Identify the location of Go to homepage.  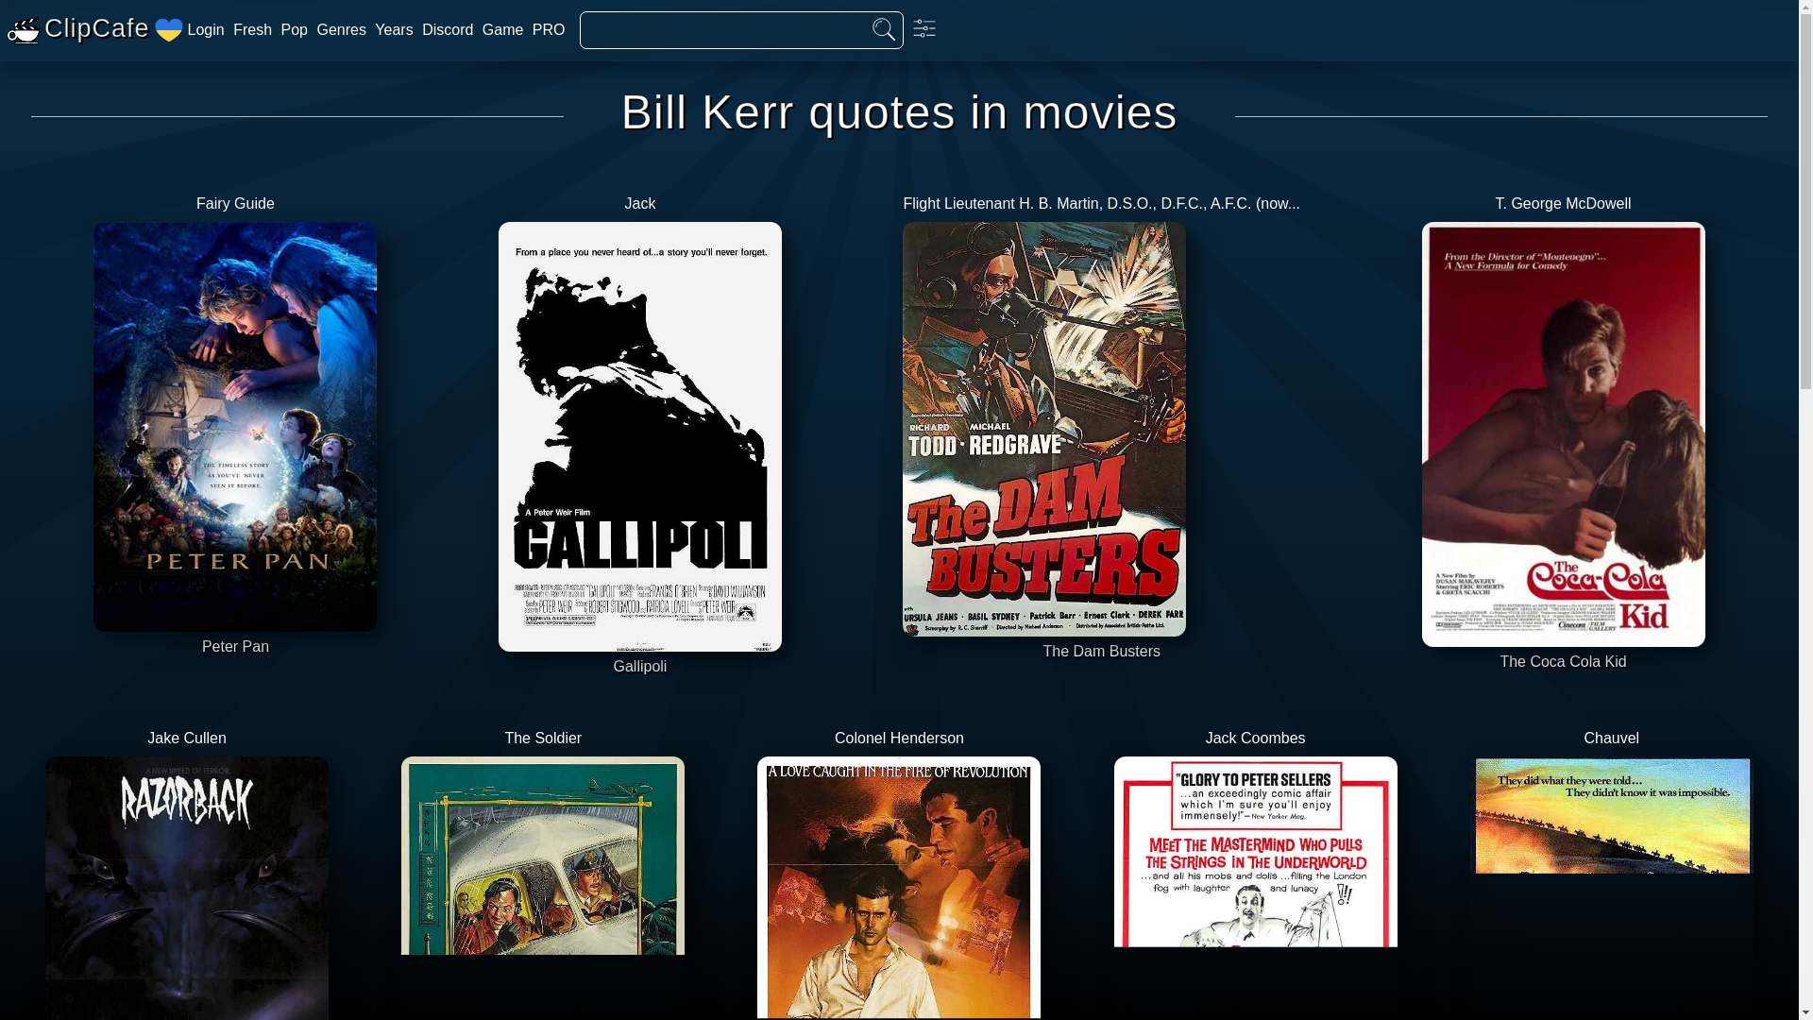
(76, 30).